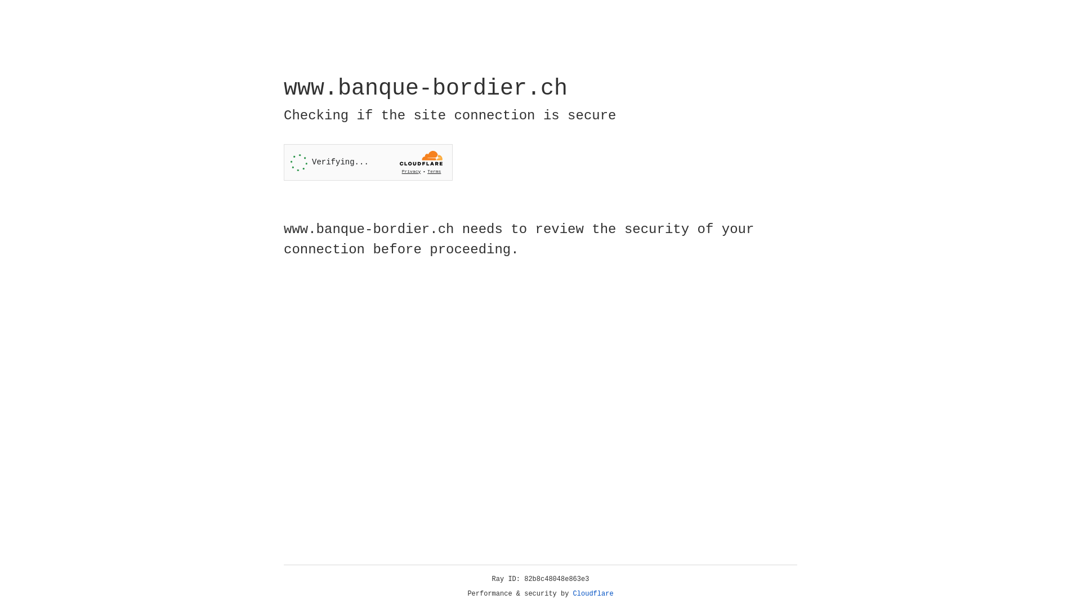 Image resolution: width=1081 pixels, height=608 pixels. Describe the element at coordinates (593, 594) in the screenshot. I see `Cloudflare` at that location.